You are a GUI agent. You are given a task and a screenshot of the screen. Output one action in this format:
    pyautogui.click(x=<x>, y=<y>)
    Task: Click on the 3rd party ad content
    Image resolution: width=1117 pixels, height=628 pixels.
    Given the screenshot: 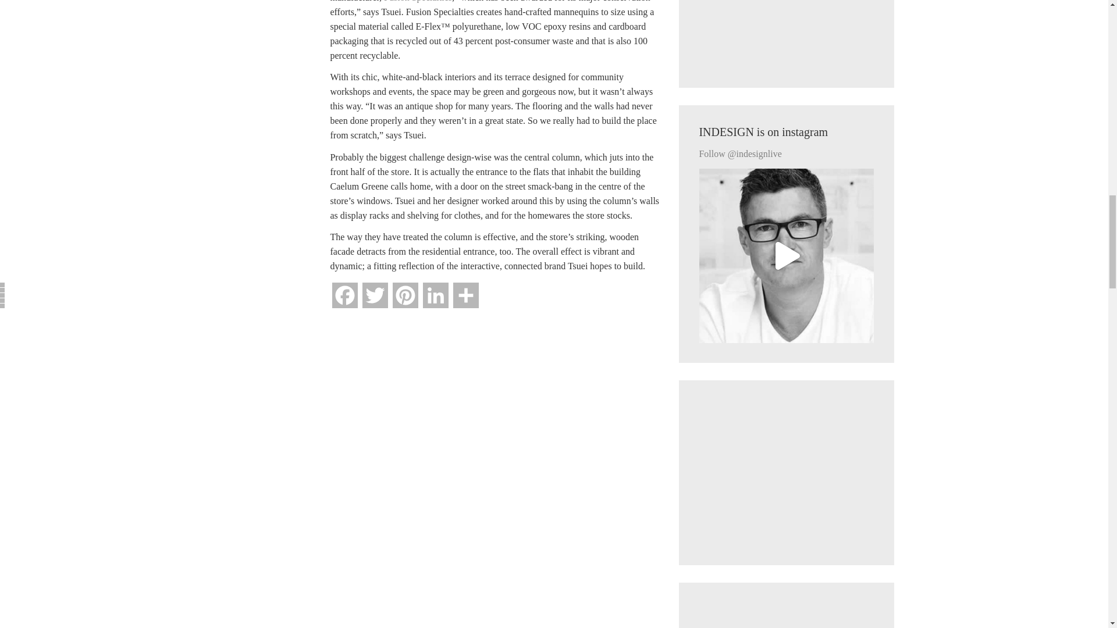 What is the action you would take?
    pyautogui.click(x=786, y=34)
    